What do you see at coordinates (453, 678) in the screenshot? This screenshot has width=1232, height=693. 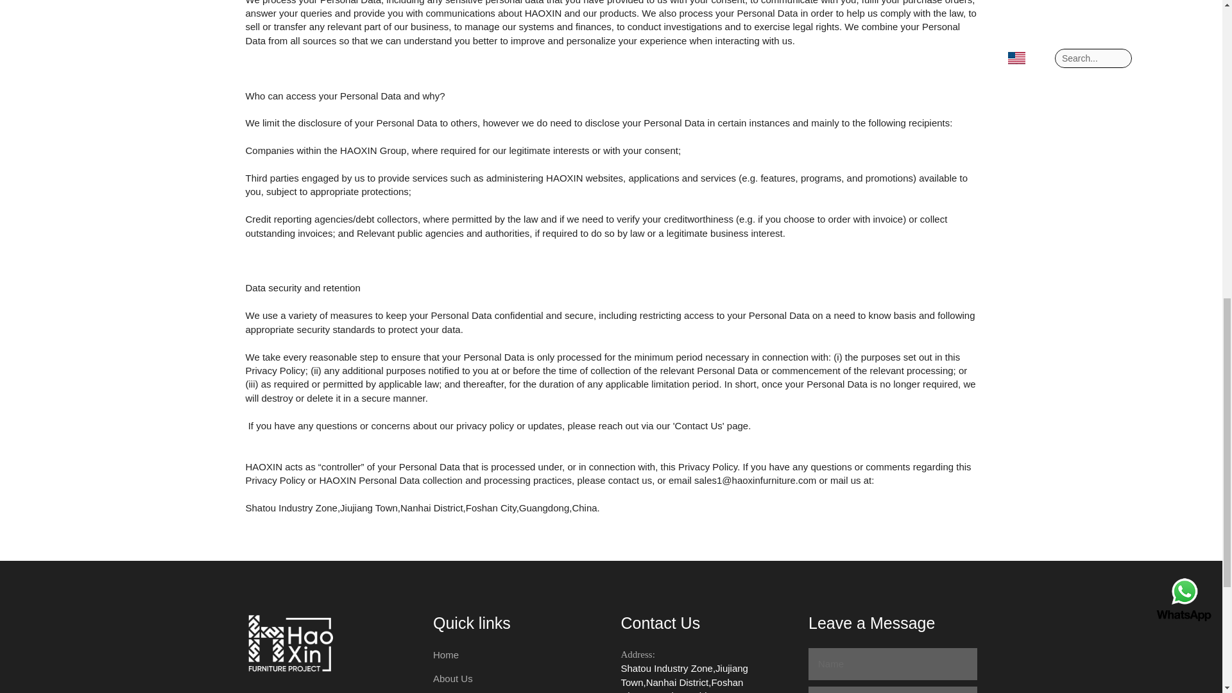 I see `About Us` at bounding box center [453, 678].